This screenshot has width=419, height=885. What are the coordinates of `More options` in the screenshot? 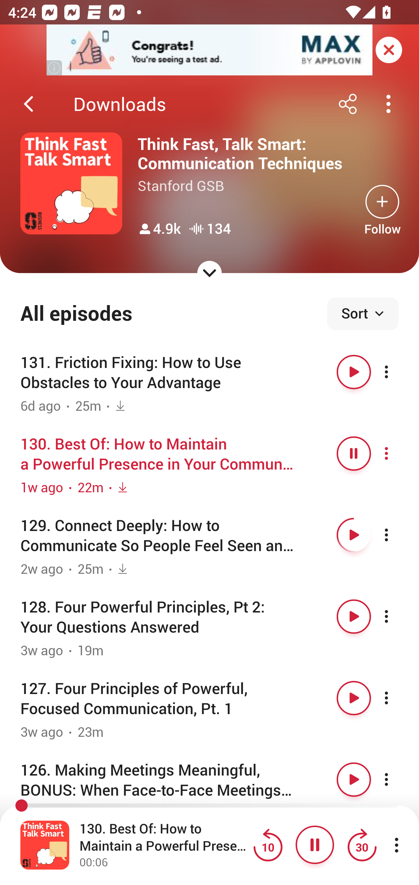 It's located at (396, 698).